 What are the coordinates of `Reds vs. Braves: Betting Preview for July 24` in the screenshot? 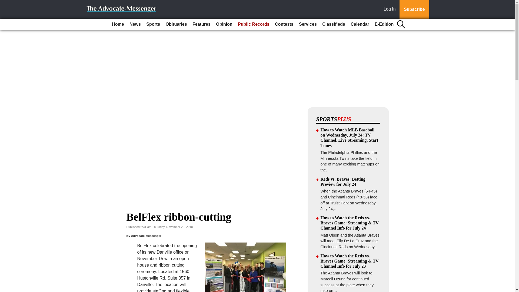 It's located at (343, 182).